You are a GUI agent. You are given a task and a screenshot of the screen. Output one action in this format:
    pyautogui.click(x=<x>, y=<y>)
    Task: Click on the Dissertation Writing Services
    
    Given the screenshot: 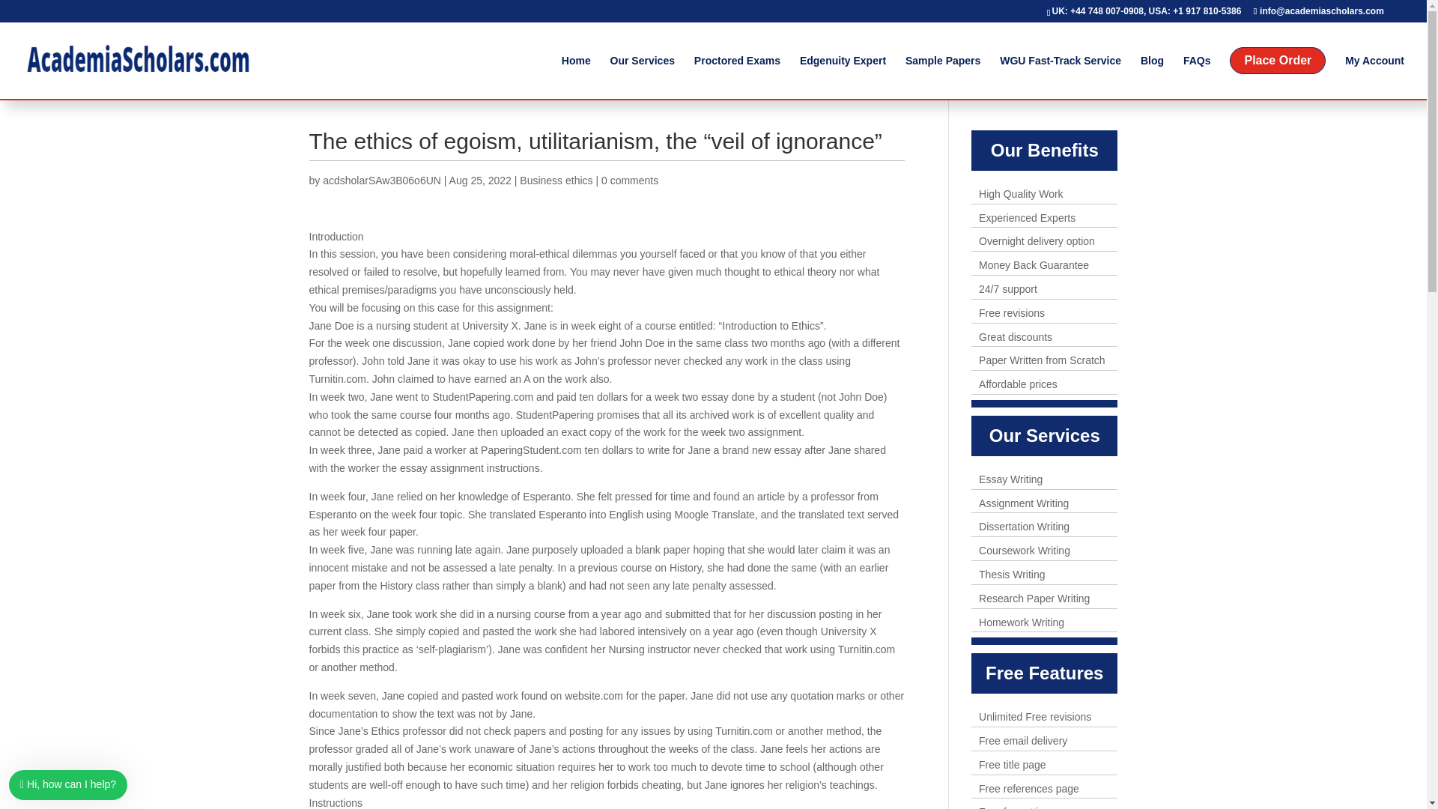 What is the action you would take?
    pyautogui.click(x=1025, y=526)
    